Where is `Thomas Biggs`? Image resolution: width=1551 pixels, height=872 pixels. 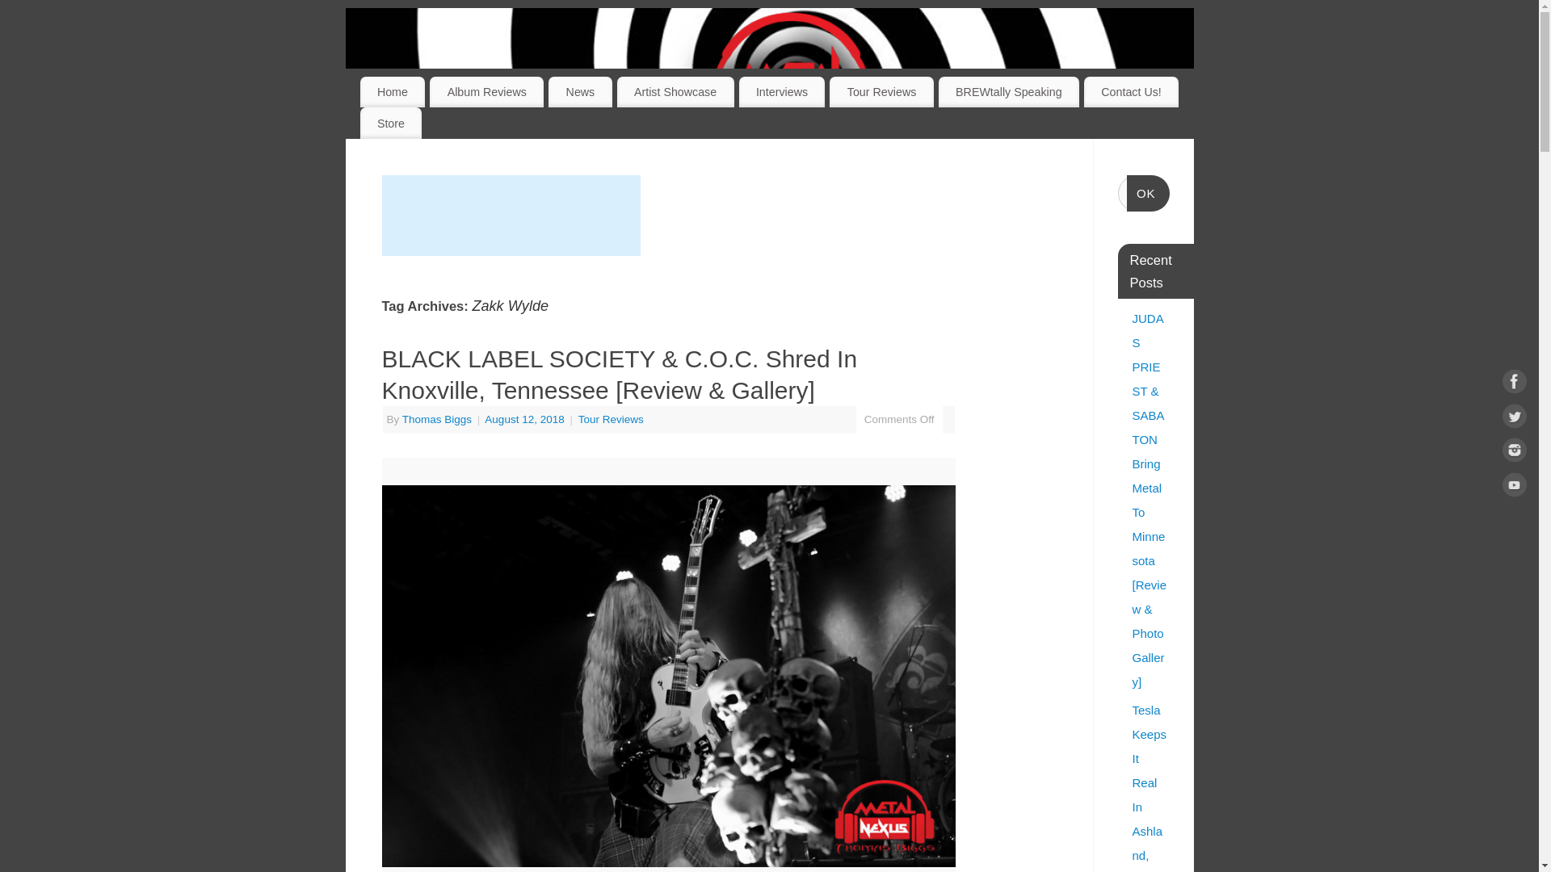 Thomas Biggs is located at coordinates (436, 419).